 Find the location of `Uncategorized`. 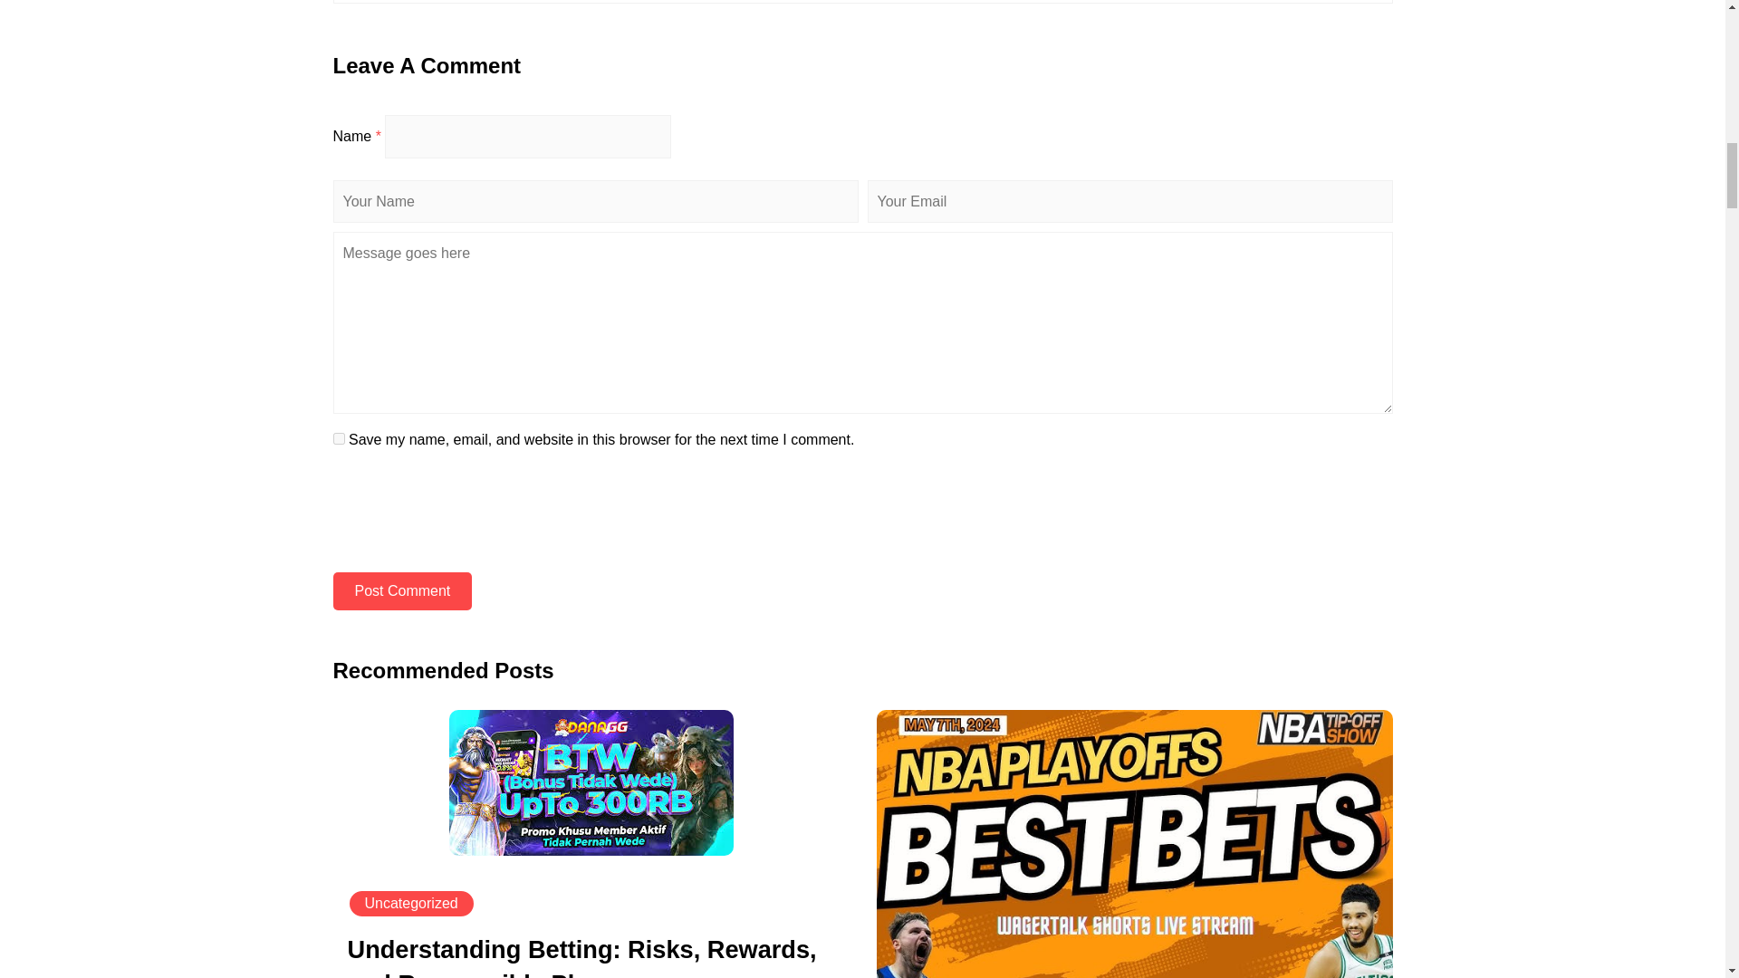

Uncategorized is located at coordinates (411, 904).